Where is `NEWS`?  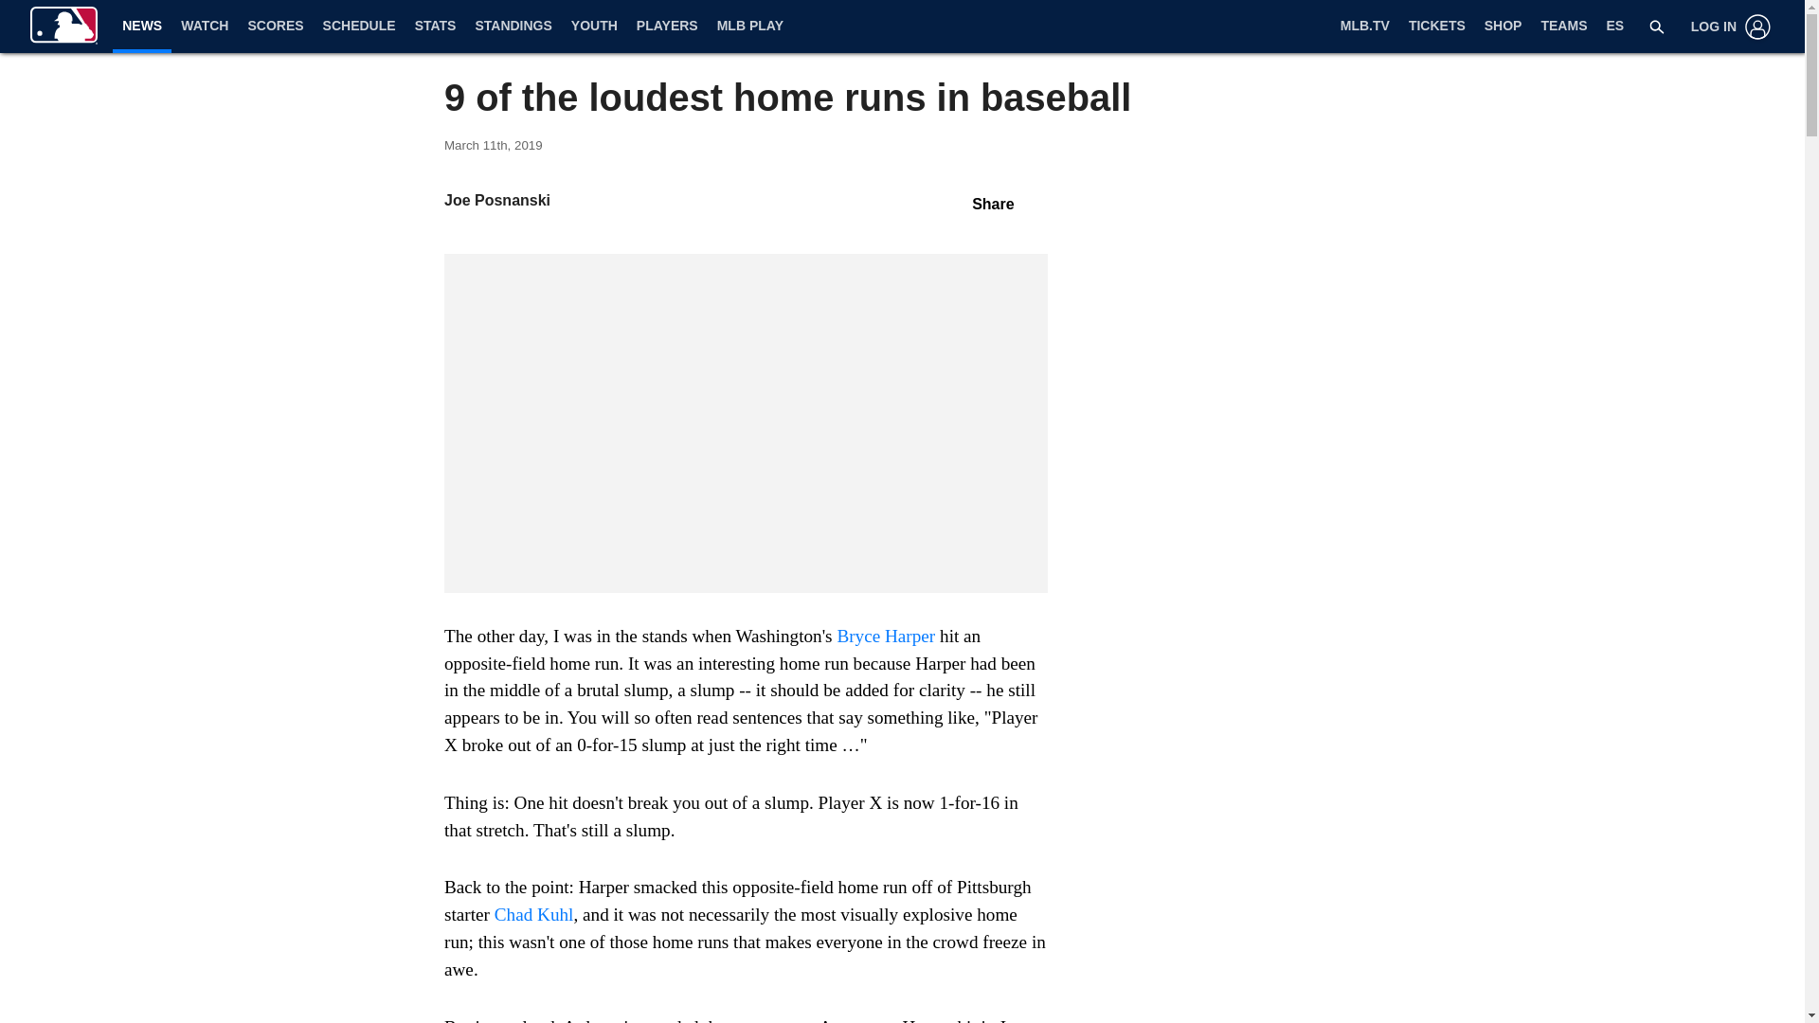 NEWS is located at coordinates (142, 25).